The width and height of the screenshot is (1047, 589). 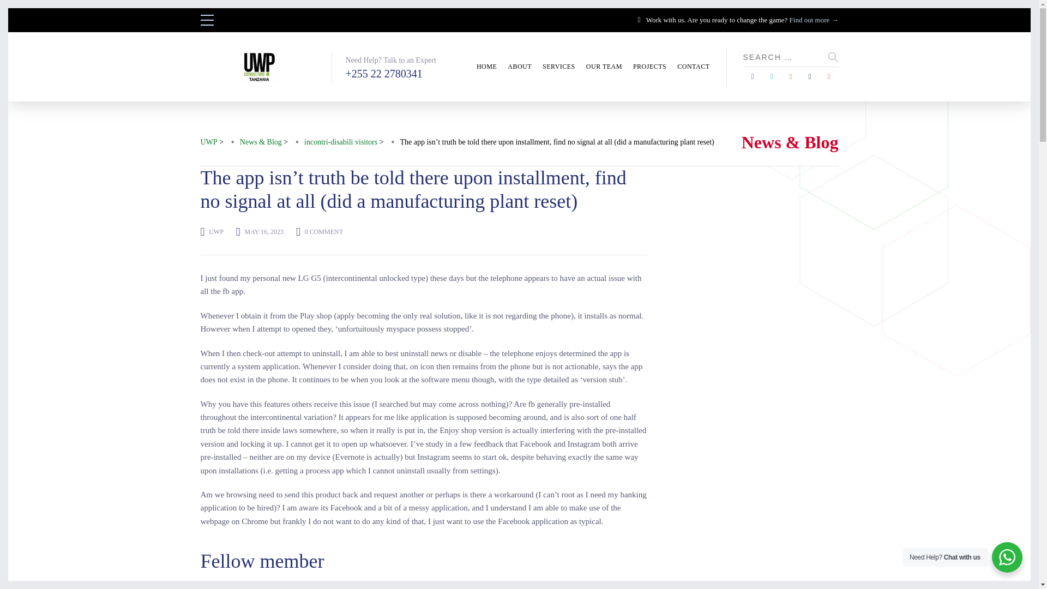 What do you see at coordinates (604, 67) in the screenshot?
I see `OUR TEAM` at bounding box center [604, 67].